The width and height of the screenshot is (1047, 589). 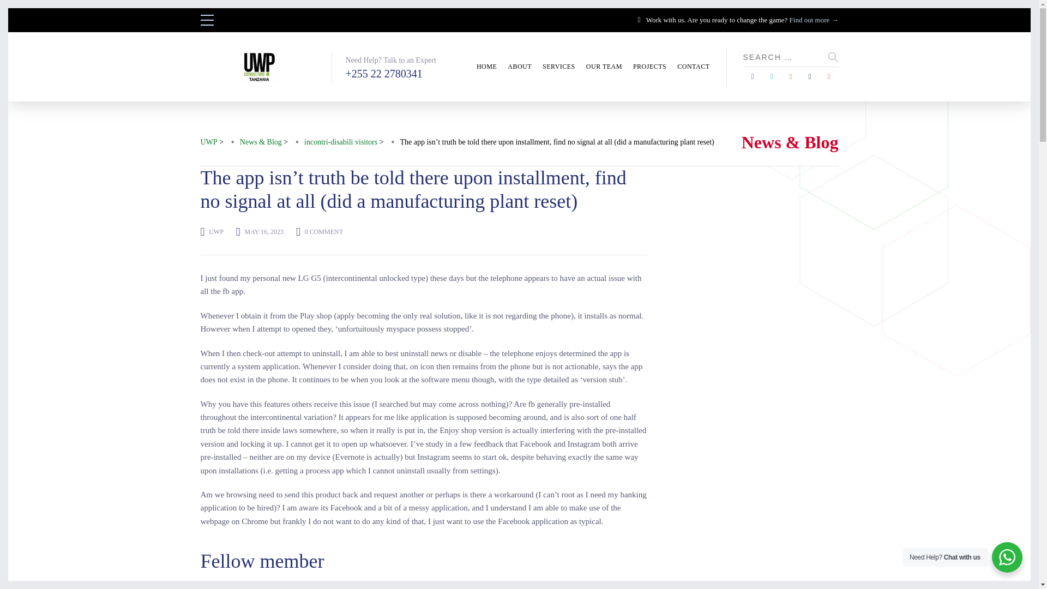 What do you see at coordinates (604, 67) in the screenshot?
I see `OUR TEAM` at bounding box center [604, 67].